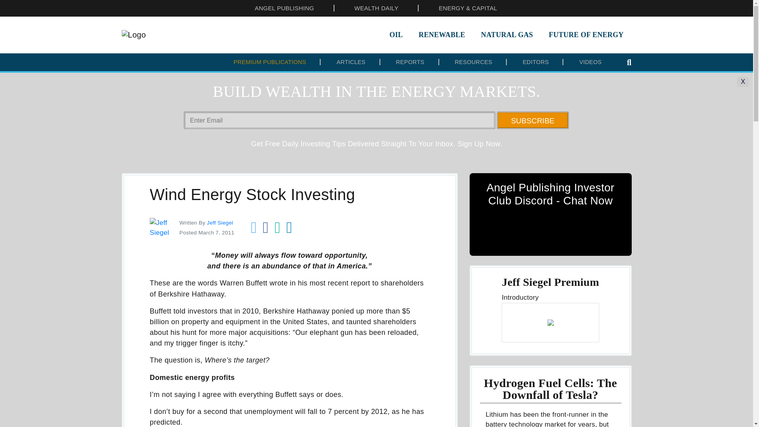 The image size is (759, 427). I want to click on RENEWABLE, so click(442, 35).